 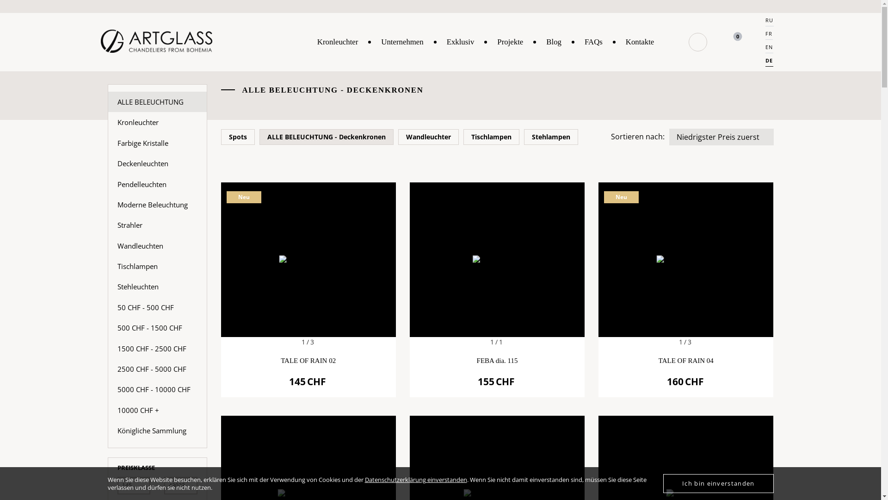 What do you see at coordinates (157, 225) in the screenshot?
I see `Strahler` at bounding box center [157, 225].